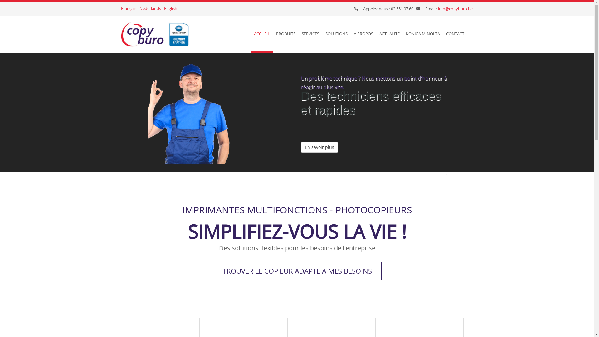 This screenshot has width=599, height=337. What do you see at coordinates (336, 35) in the screenshot?
I see `SOLUTIONS` at bounding box center [336, 35].